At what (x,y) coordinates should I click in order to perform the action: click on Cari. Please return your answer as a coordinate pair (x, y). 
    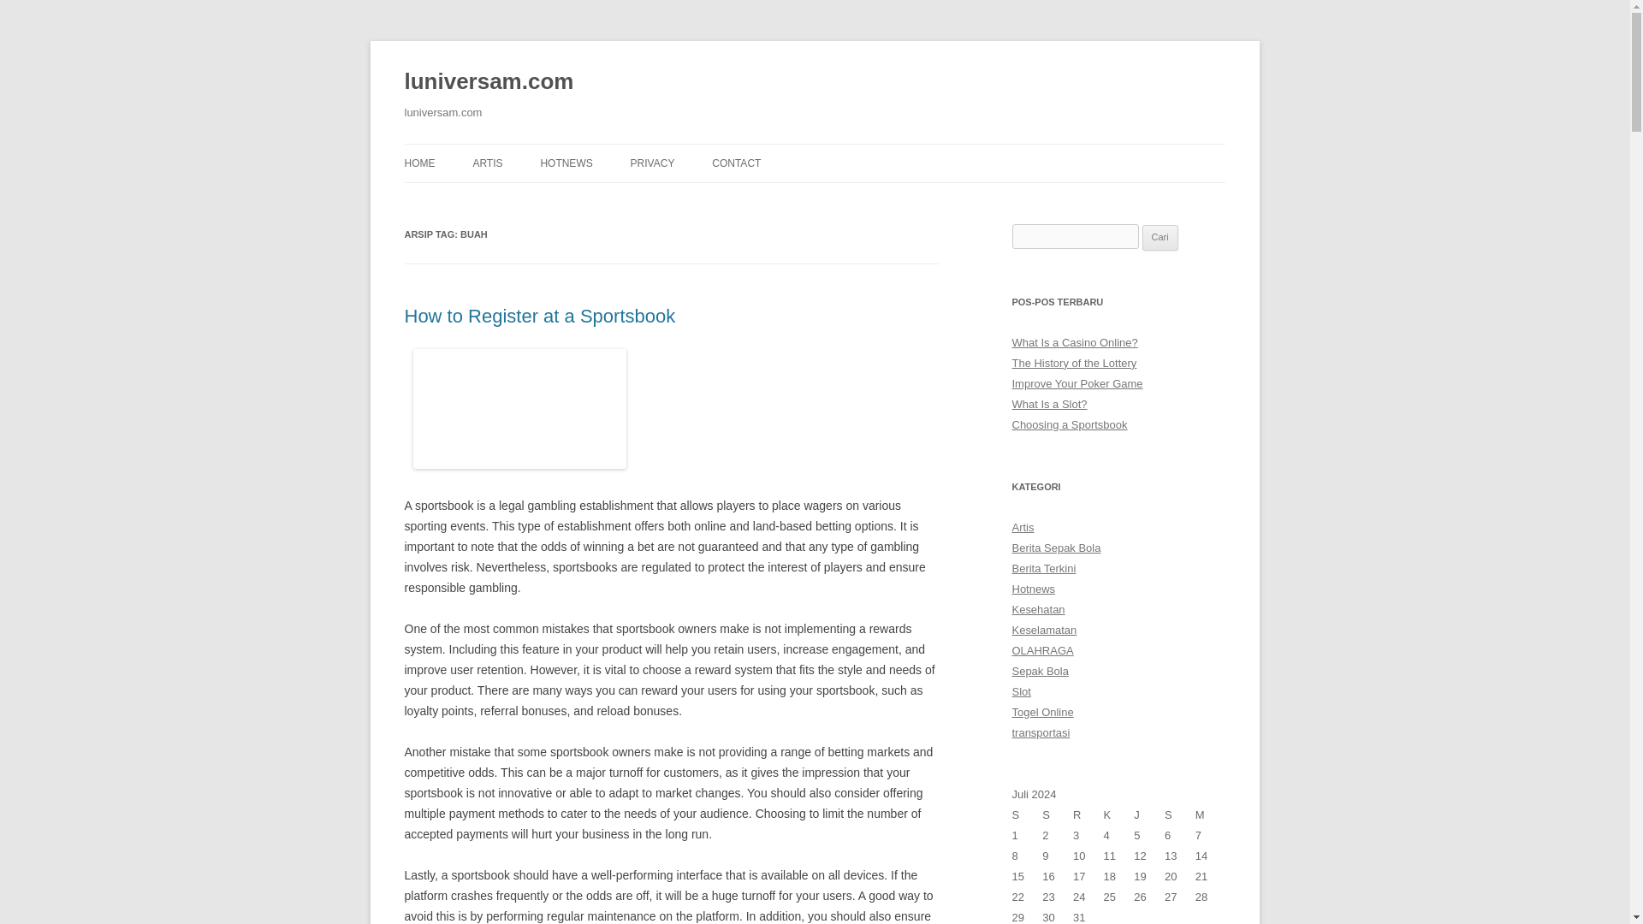
    Looking at the image, I should click on (1160, 238).